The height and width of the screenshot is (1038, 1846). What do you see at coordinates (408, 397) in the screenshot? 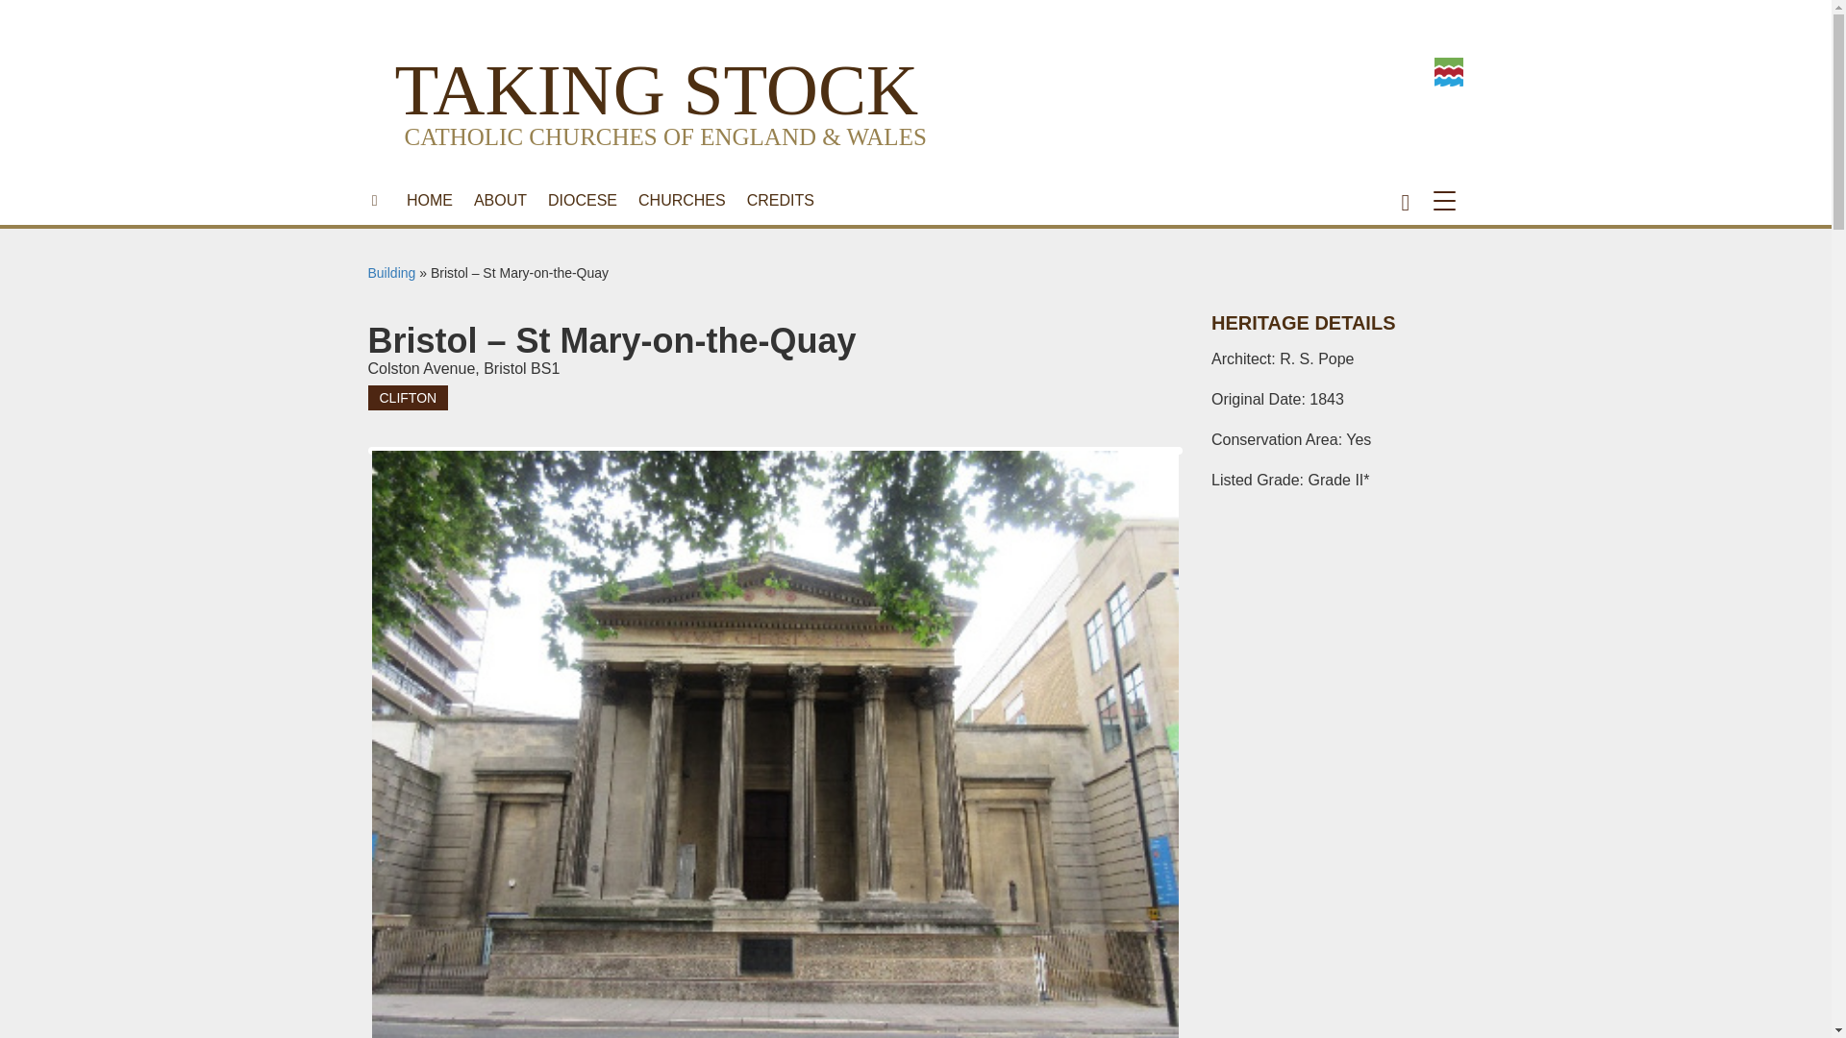
I see `CLIFTON` at bounding box center [408, 397].